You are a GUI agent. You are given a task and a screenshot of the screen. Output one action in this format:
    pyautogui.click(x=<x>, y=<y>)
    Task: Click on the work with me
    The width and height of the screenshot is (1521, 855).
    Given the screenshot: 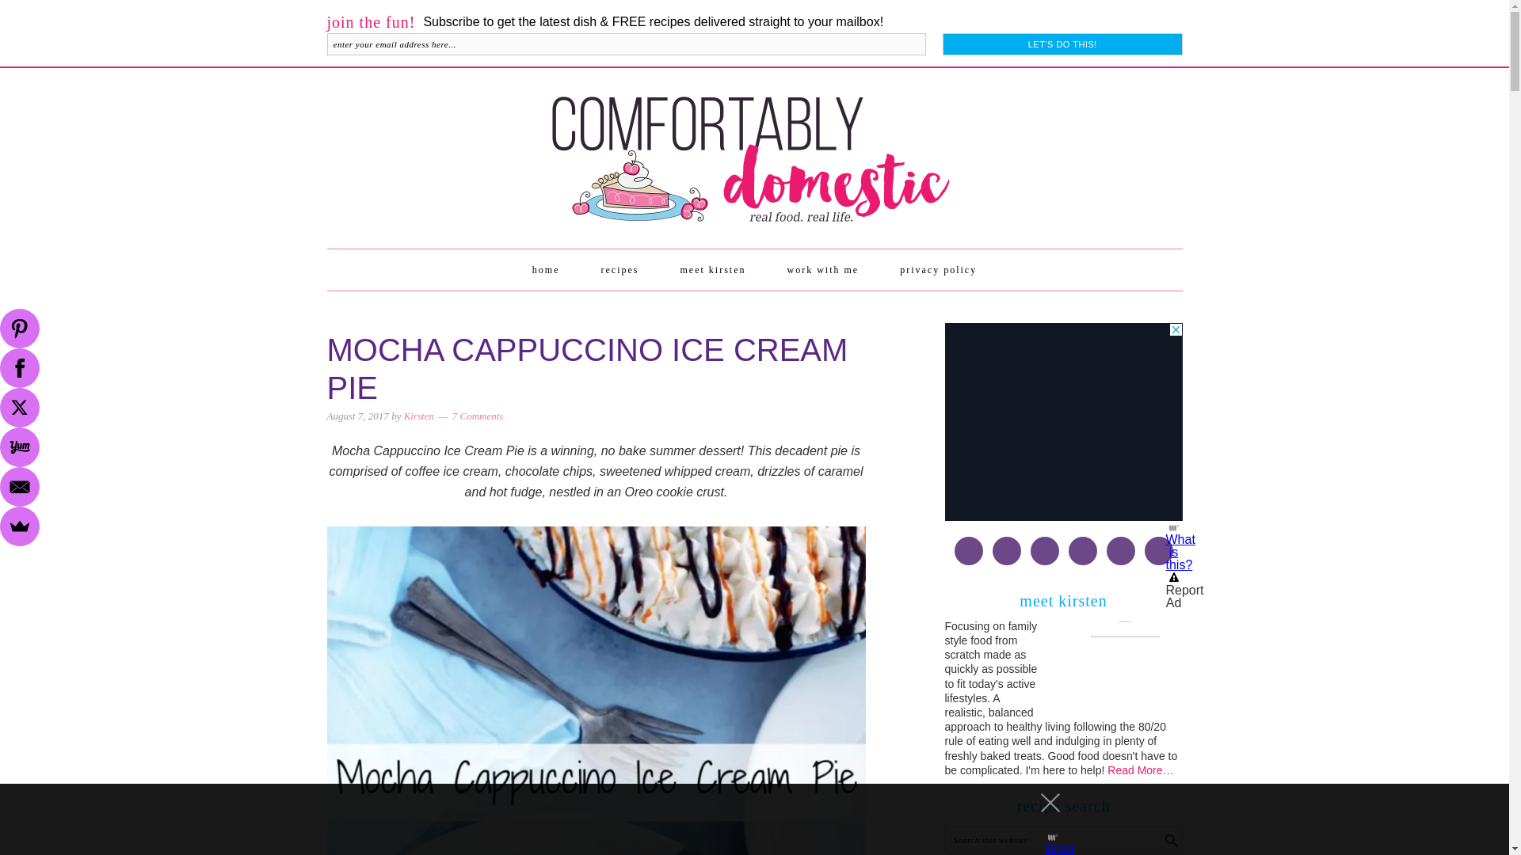 What is the action you would take?
    pyautogui.click(x=822, y=270)
    